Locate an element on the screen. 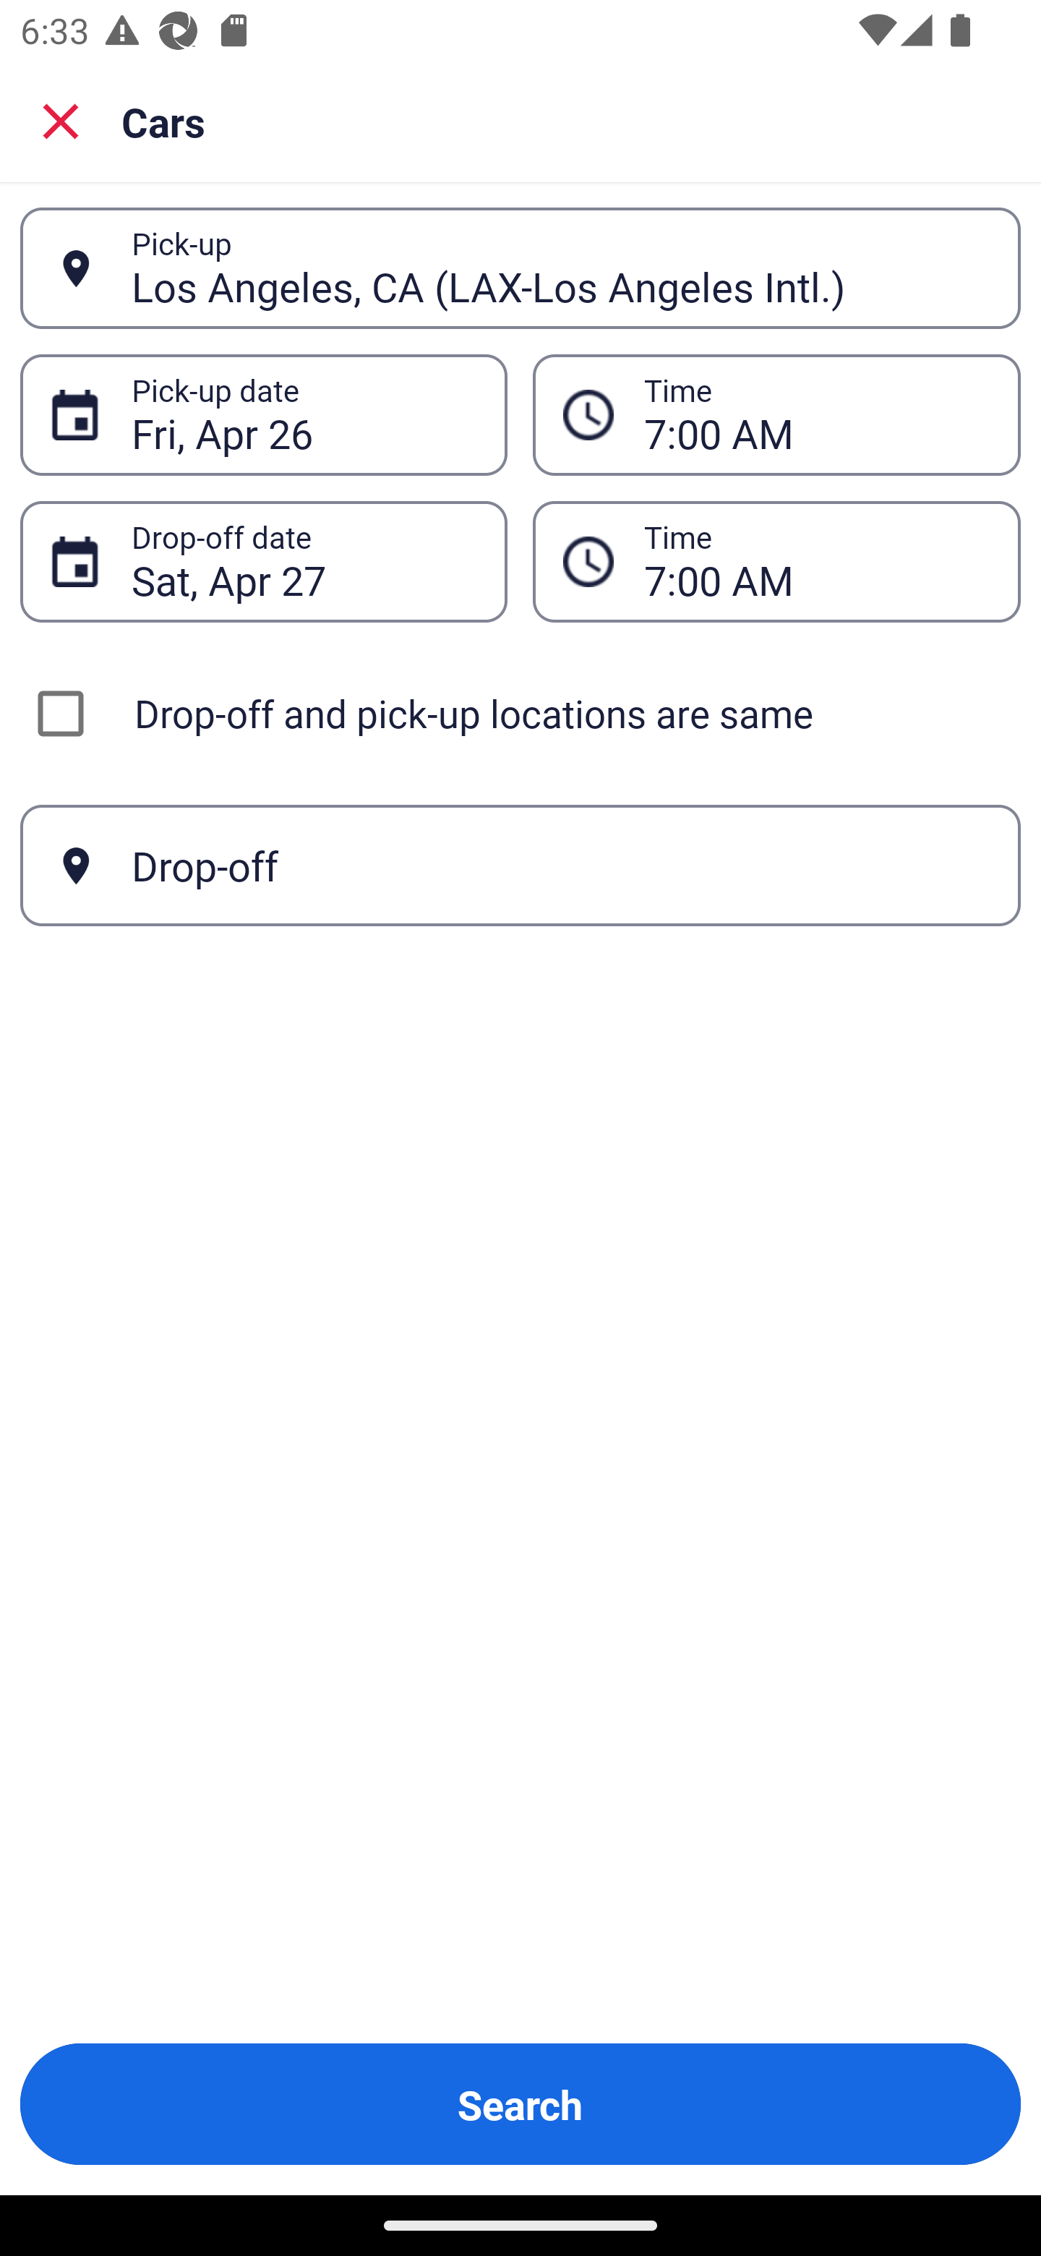 This screenshot has height=2256, width=1041. 7:00 AM is located at coordinates (776, 561).